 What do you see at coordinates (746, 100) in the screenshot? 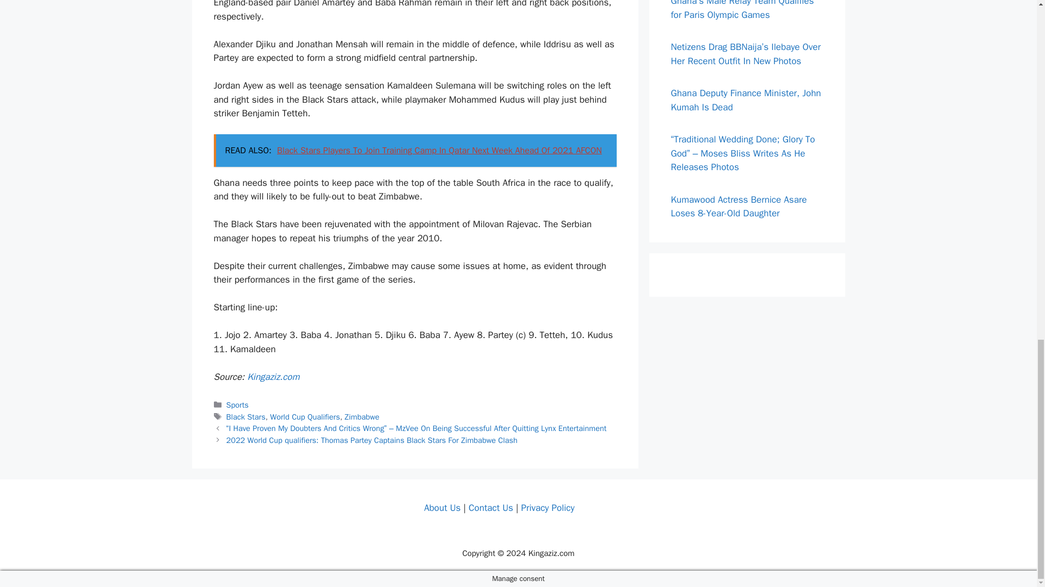
I see `Ghana Deputy Finance Minister, John Kumah Is Dead` at bounding box center [746, 100].